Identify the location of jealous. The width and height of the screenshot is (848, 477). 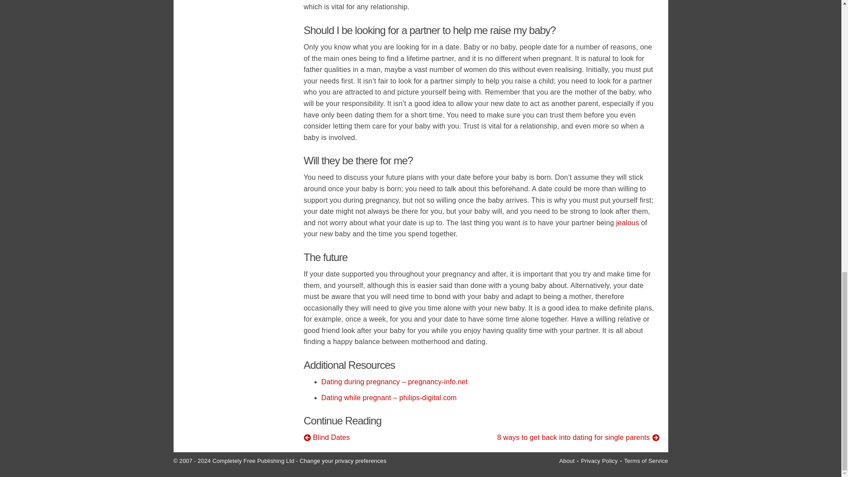
(628, 223).